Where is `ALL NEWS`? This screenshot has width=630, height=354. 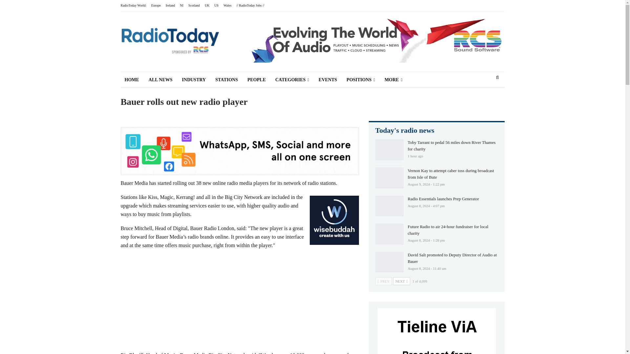
ALL NEWS is located at coordinates (160, 80).